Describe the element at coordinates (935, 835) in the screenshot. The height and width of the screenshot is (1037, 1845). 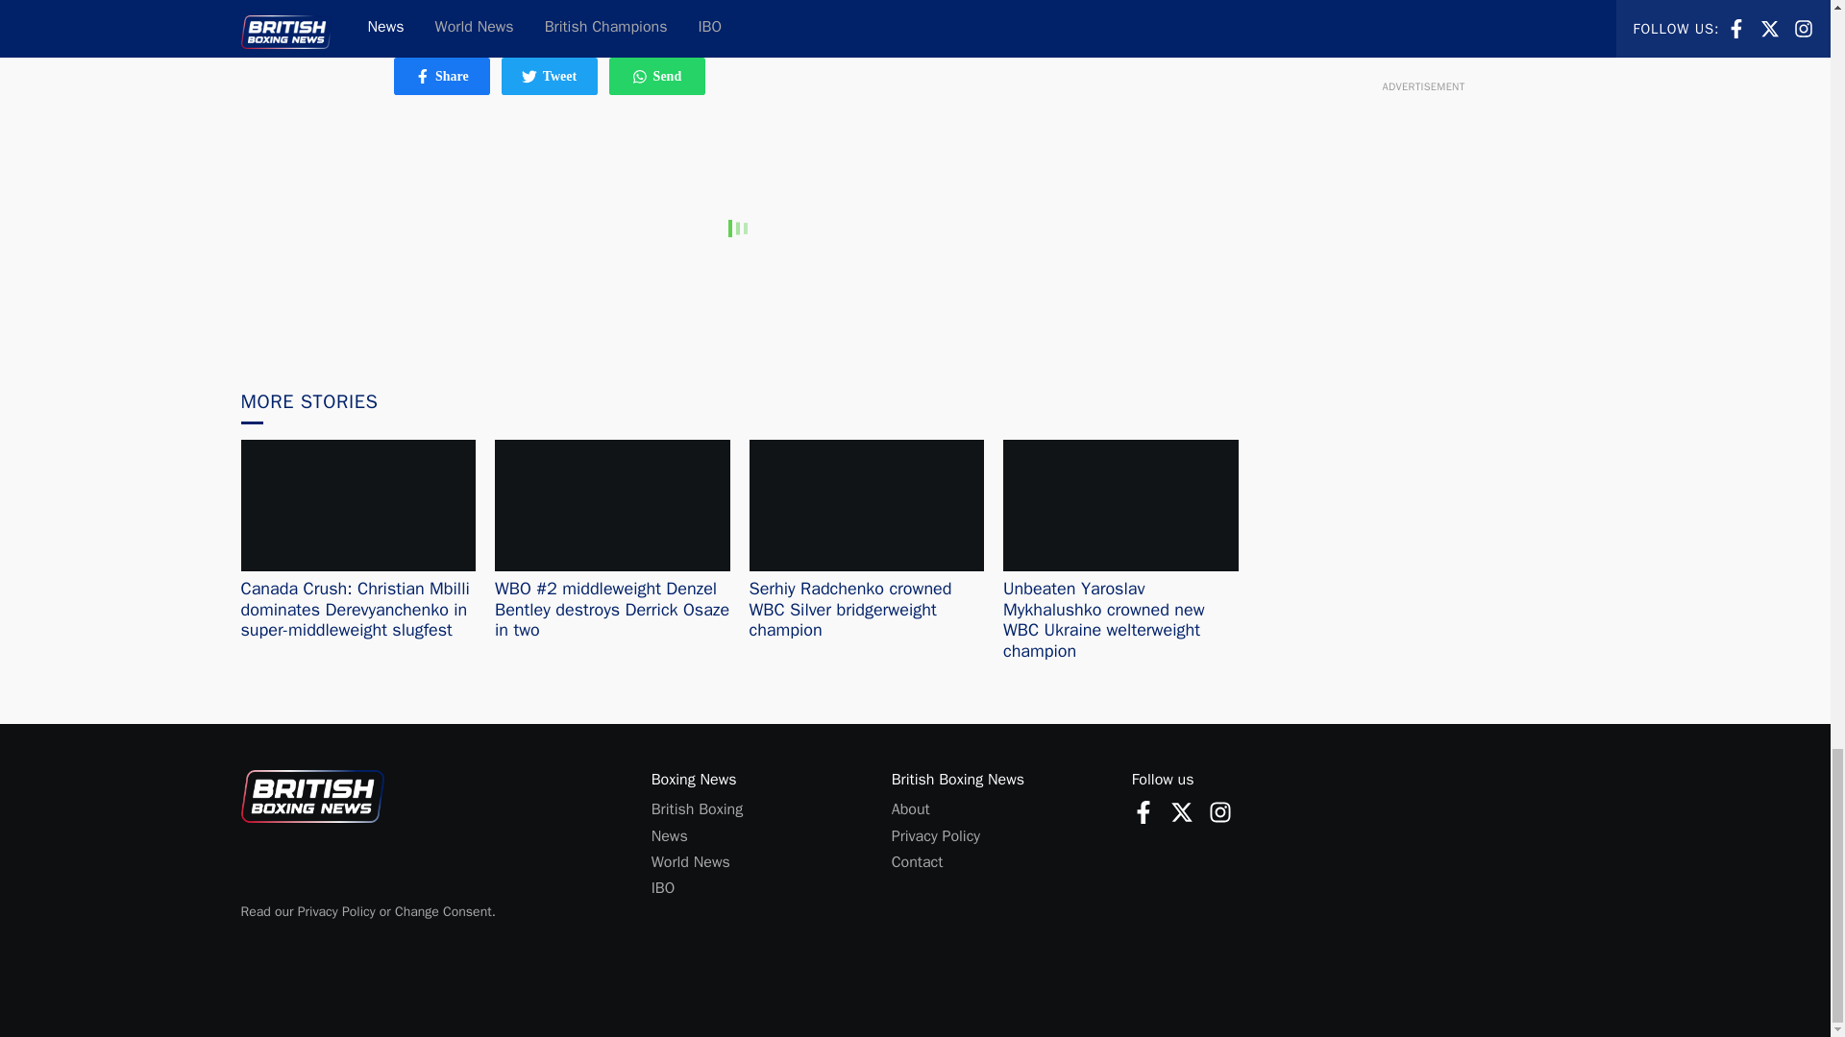
I see `Privacy Policy` at that location.